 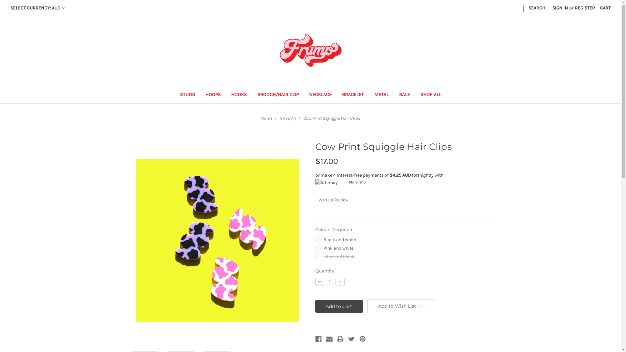 I want to click on Shop All, so click(x=288, y=118).